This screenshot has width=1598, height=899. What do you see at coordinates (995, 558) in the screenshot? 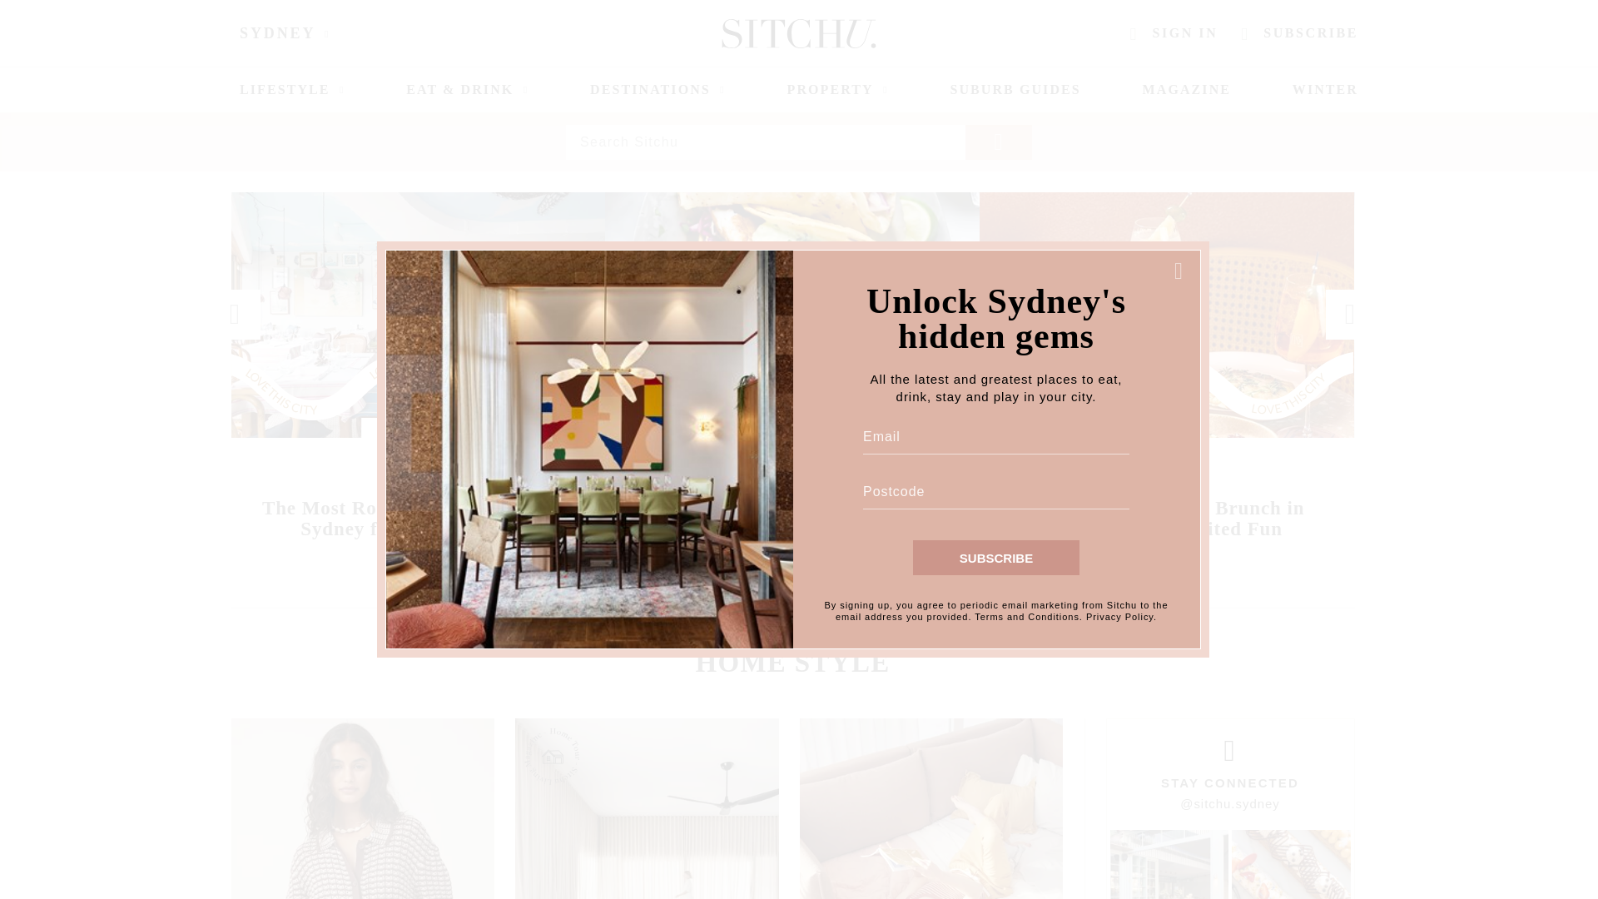
I see `SUBSCRIBE` at bounding box center [995, 558].